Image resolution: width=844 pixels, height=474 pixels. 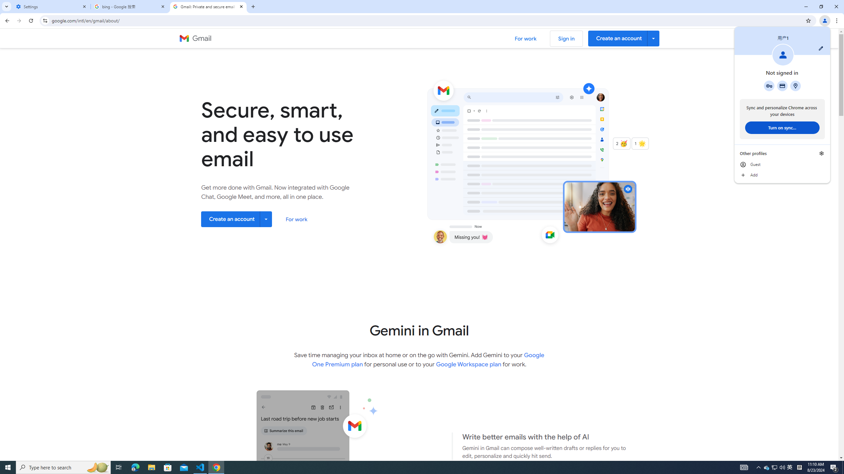 What do you see at coordinates (822, 153) in the screenshot?
I see `Manage profiles` at bounding box center [822, 153].